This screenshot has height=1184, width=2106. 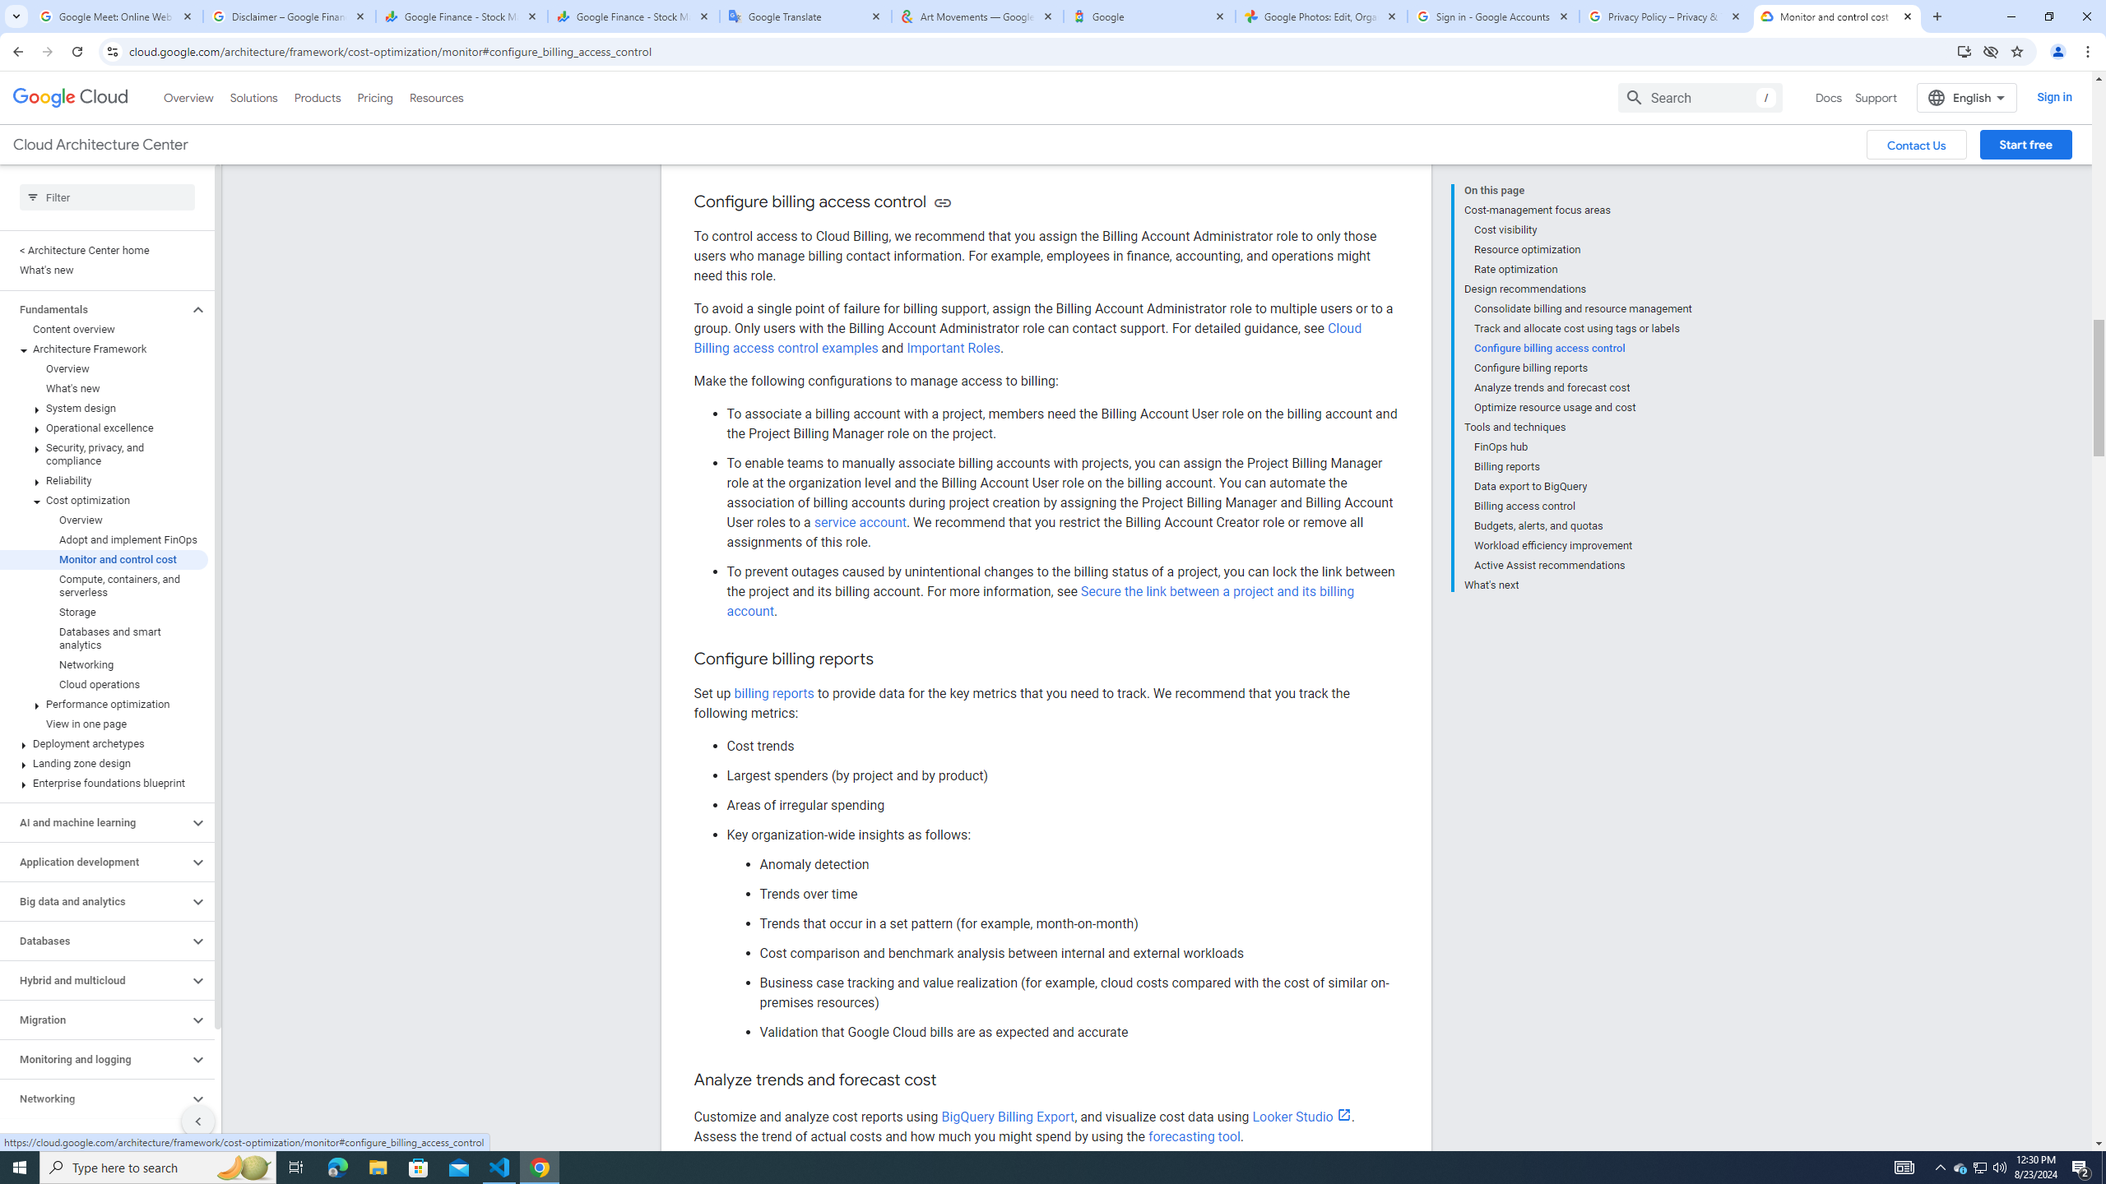 I want to click on Rate optimization, so click(x=1584, y=269).